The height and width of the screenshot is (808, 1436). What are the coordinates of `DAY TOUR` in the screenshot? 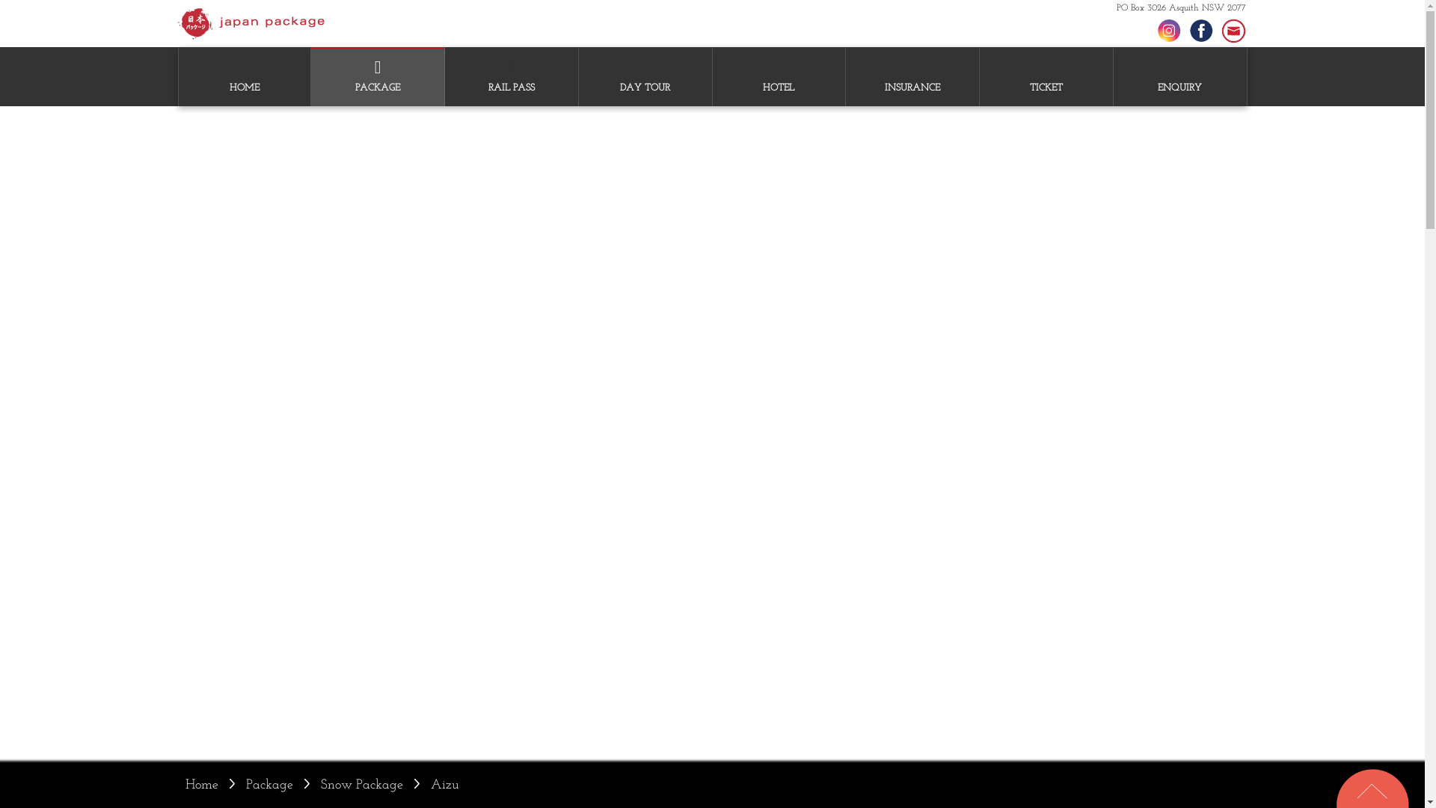 It's located at (645, 78).